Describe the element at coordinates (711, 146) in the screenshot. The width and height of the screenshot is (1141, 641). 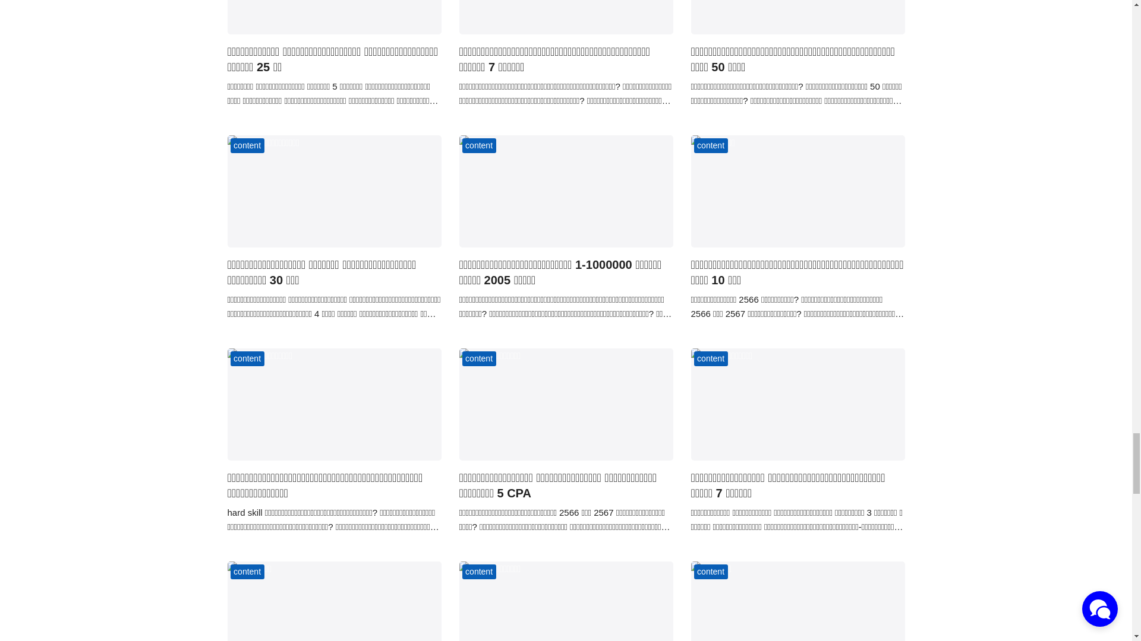
I see `content` at that location.